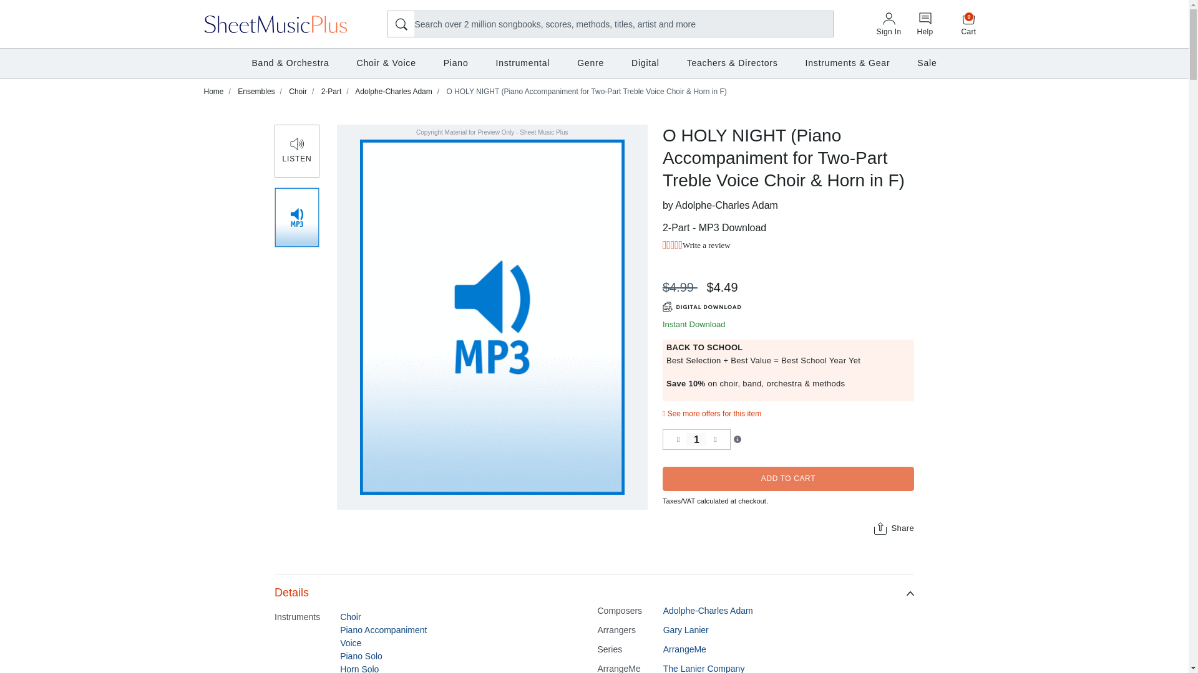 This screenshot has height=673, width=1198. What do you see at coordinates (889, 24) in the screenshot?
I see `Sign In` at bounding box center [889, 24].